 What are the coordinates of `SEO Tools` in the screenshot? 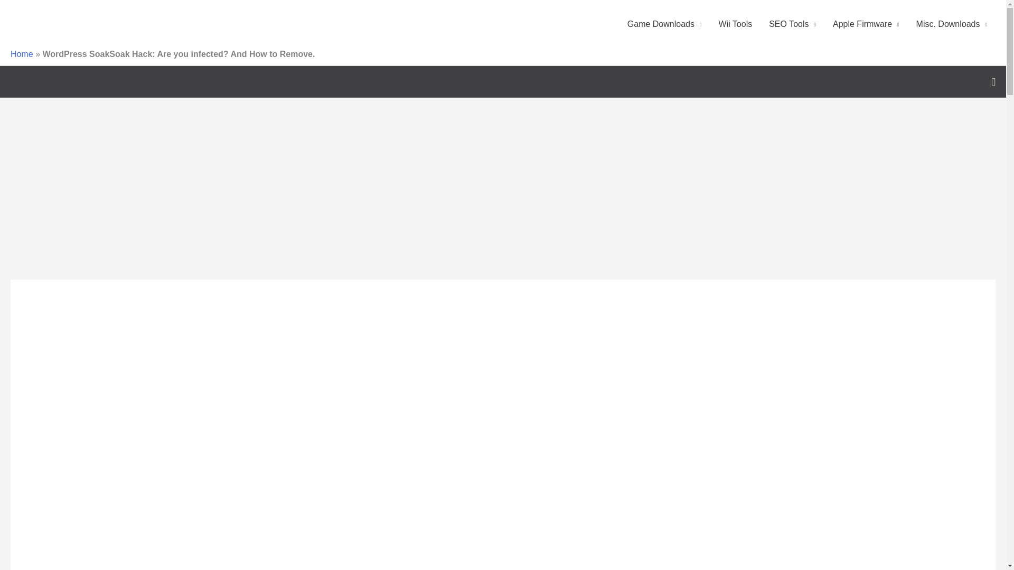 It's located at (792, 24).